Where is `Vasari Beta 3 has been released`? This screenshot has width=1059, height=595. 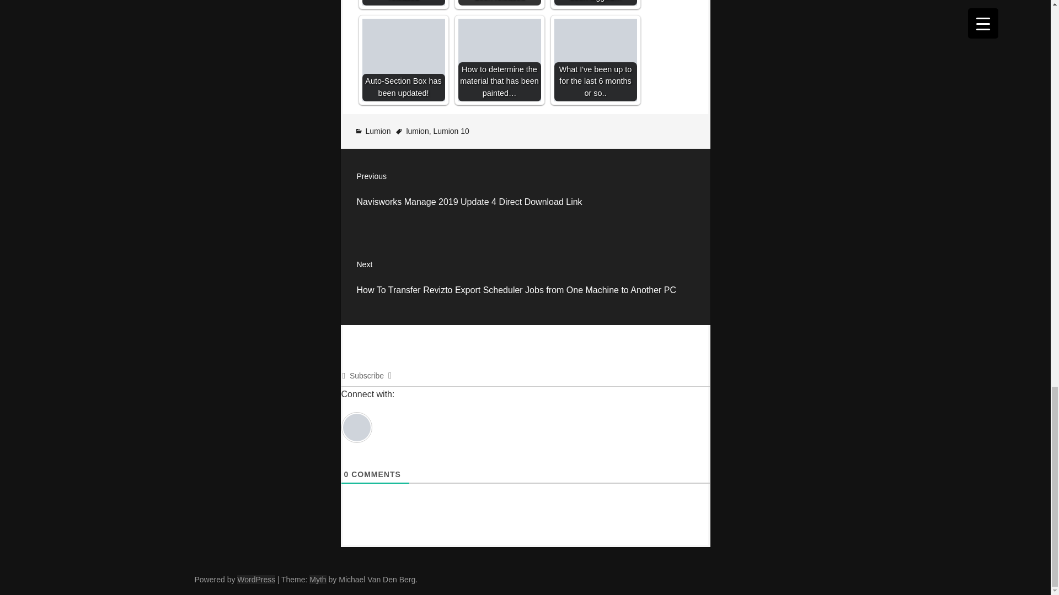 Vasari Beta 3 has been released is located at coordinates (499, 2).